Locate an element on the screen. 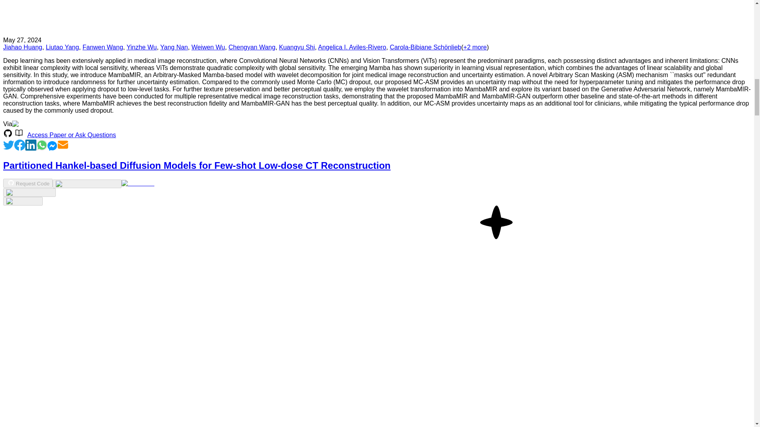  Linkedin Icon is located at coordinates (31, 149).